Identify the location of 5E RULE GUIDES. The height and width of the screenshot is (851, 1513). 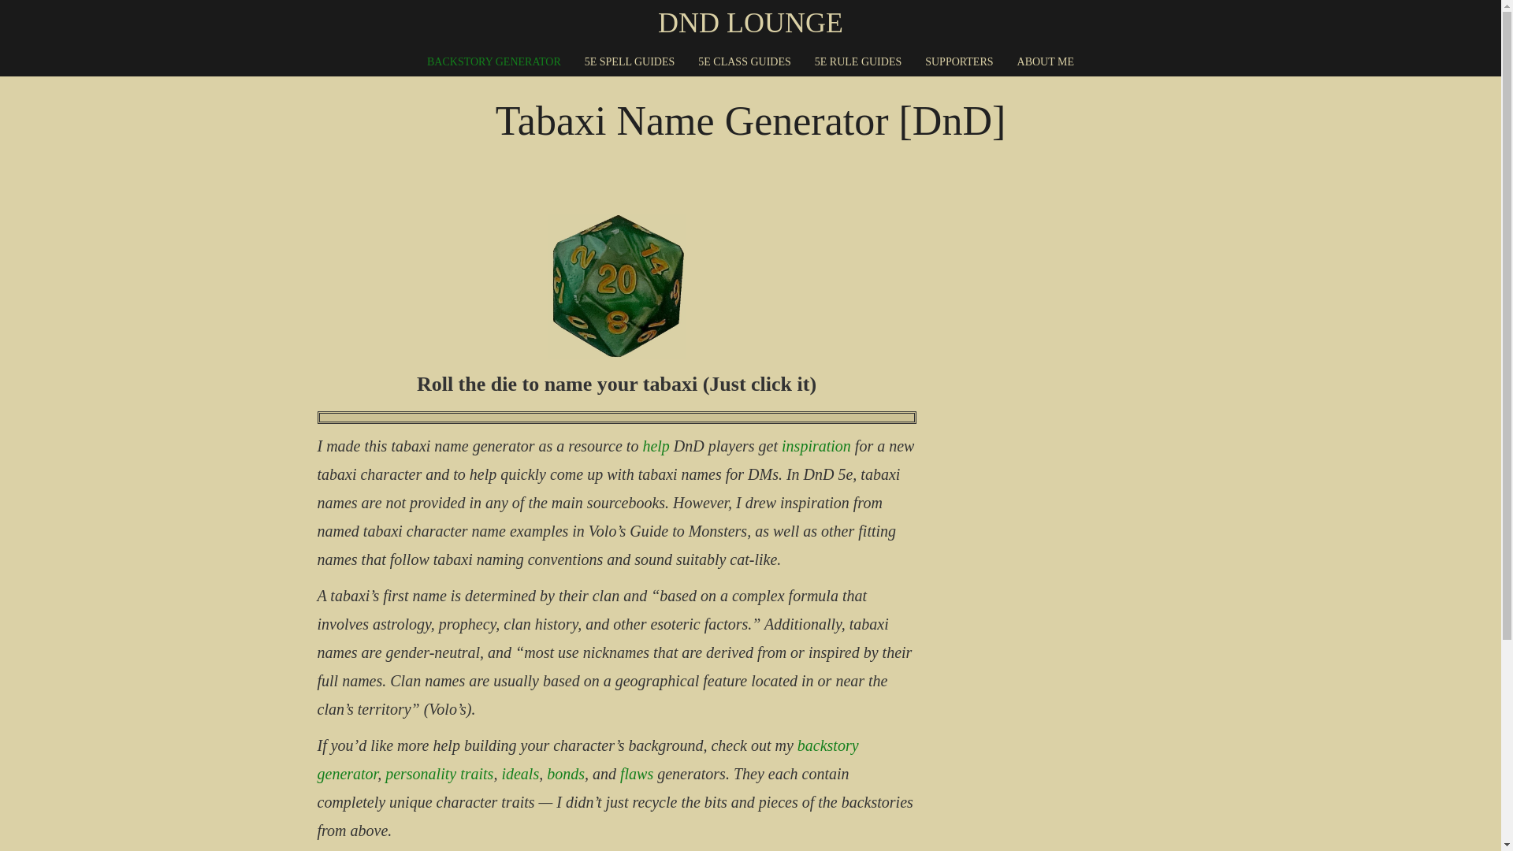
(857, 61).